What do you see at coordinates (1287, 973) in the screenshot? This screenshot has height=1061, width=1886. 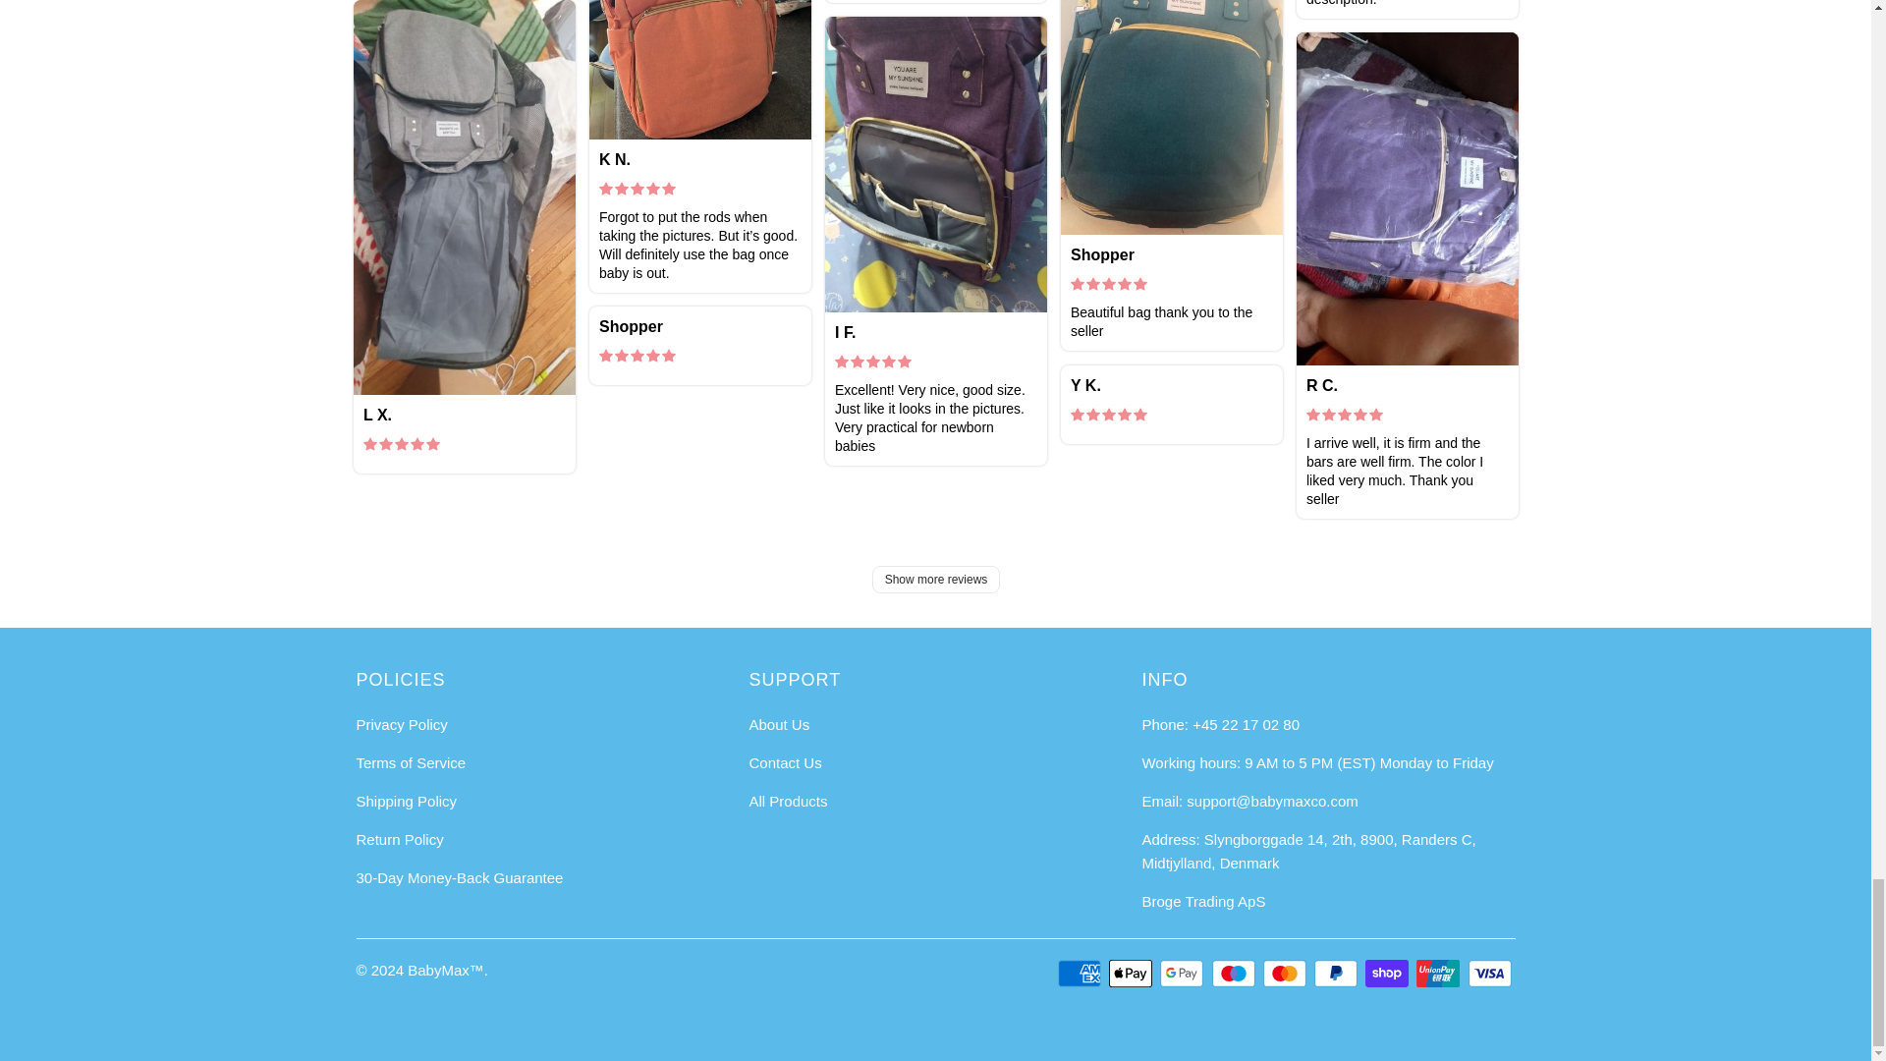 I see `Mastercard` at bounding box center [1287, 973].